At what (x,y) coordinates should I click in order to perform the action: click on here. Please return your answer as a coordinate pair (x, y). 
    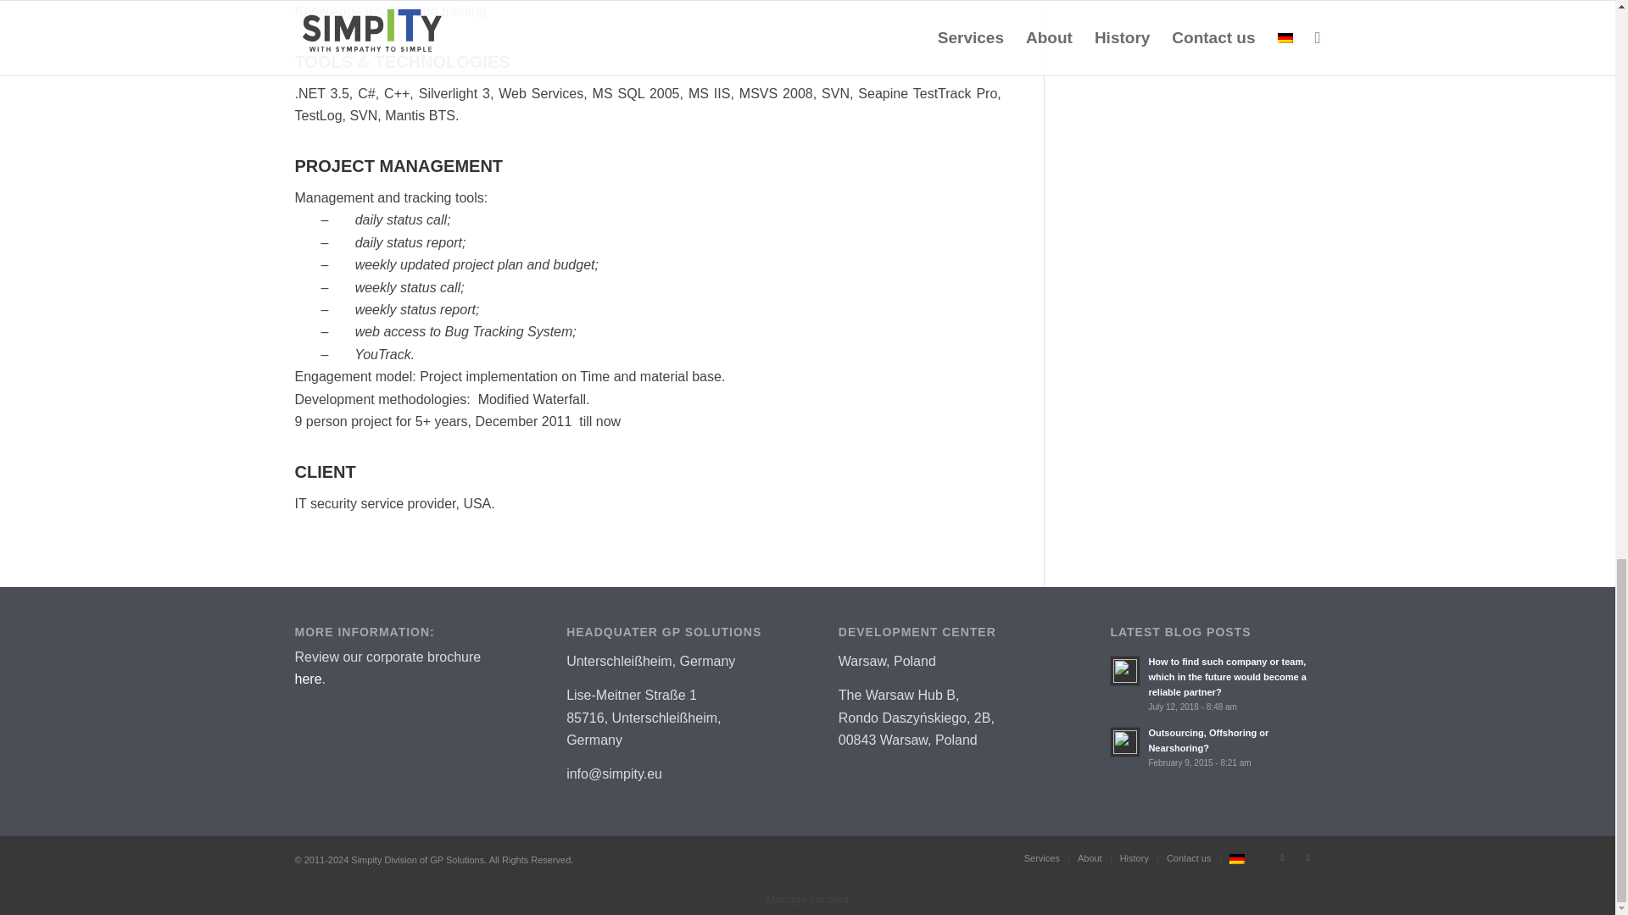
    Looking at the image, I should click on (309, 679).